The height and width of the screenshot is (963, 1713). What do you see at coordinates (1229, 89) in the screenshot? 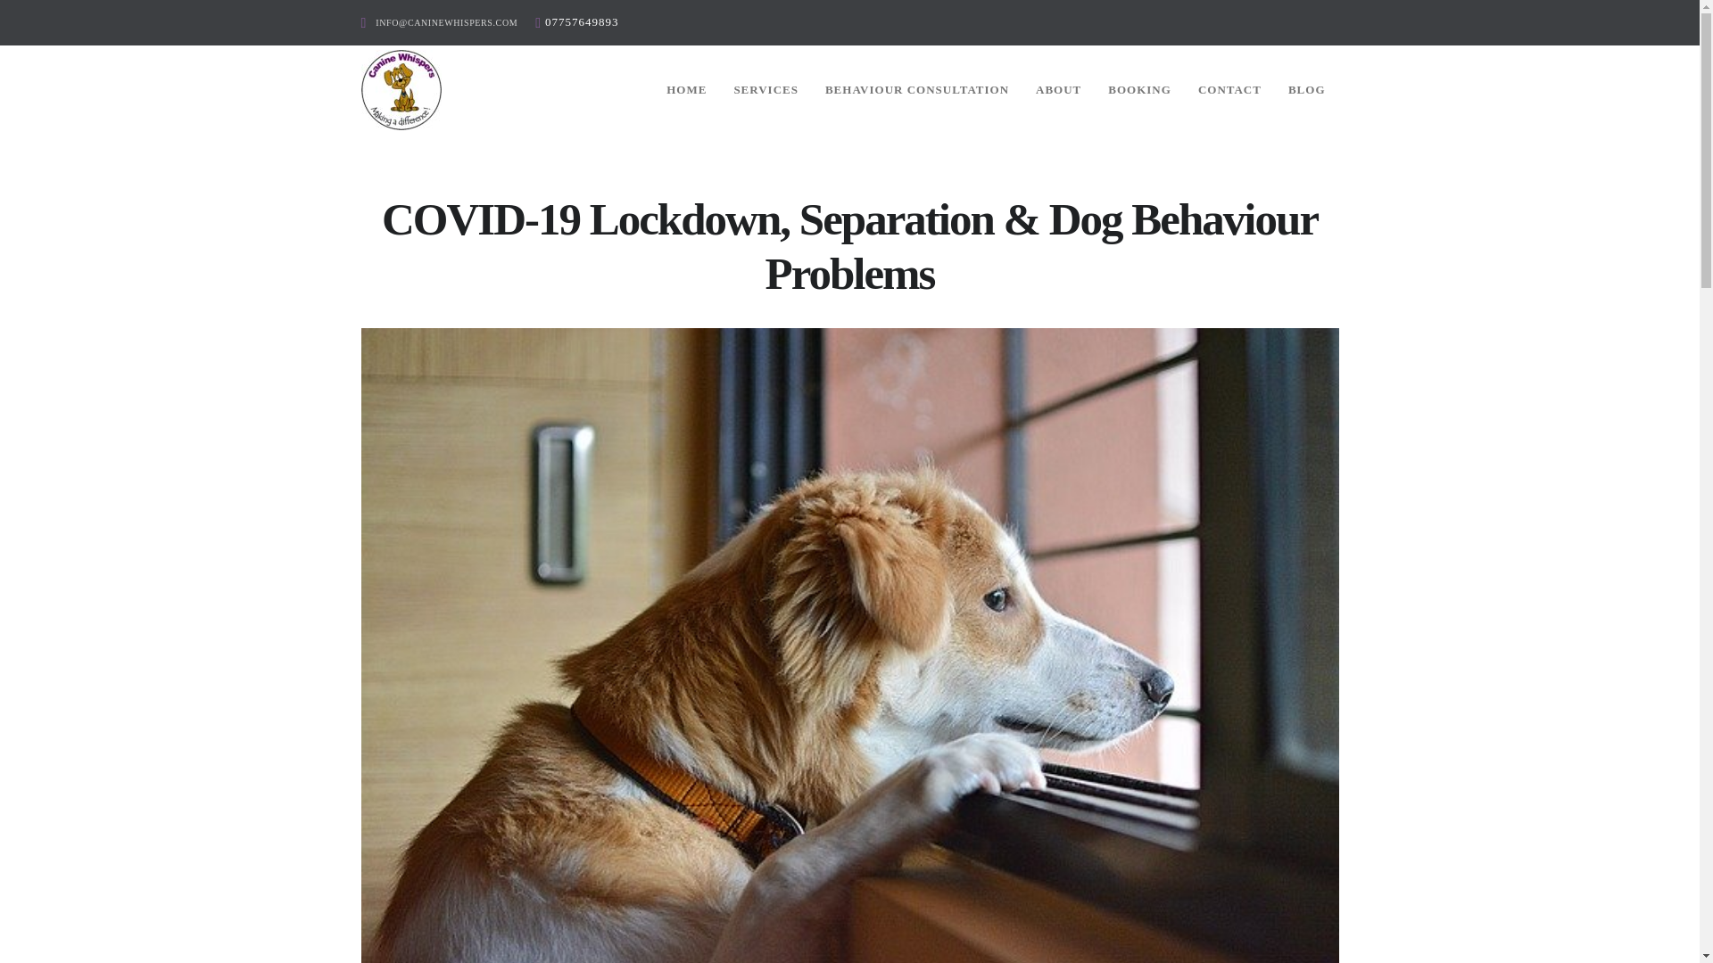
I see `CONTACT` at bounding box center [1229, 89].